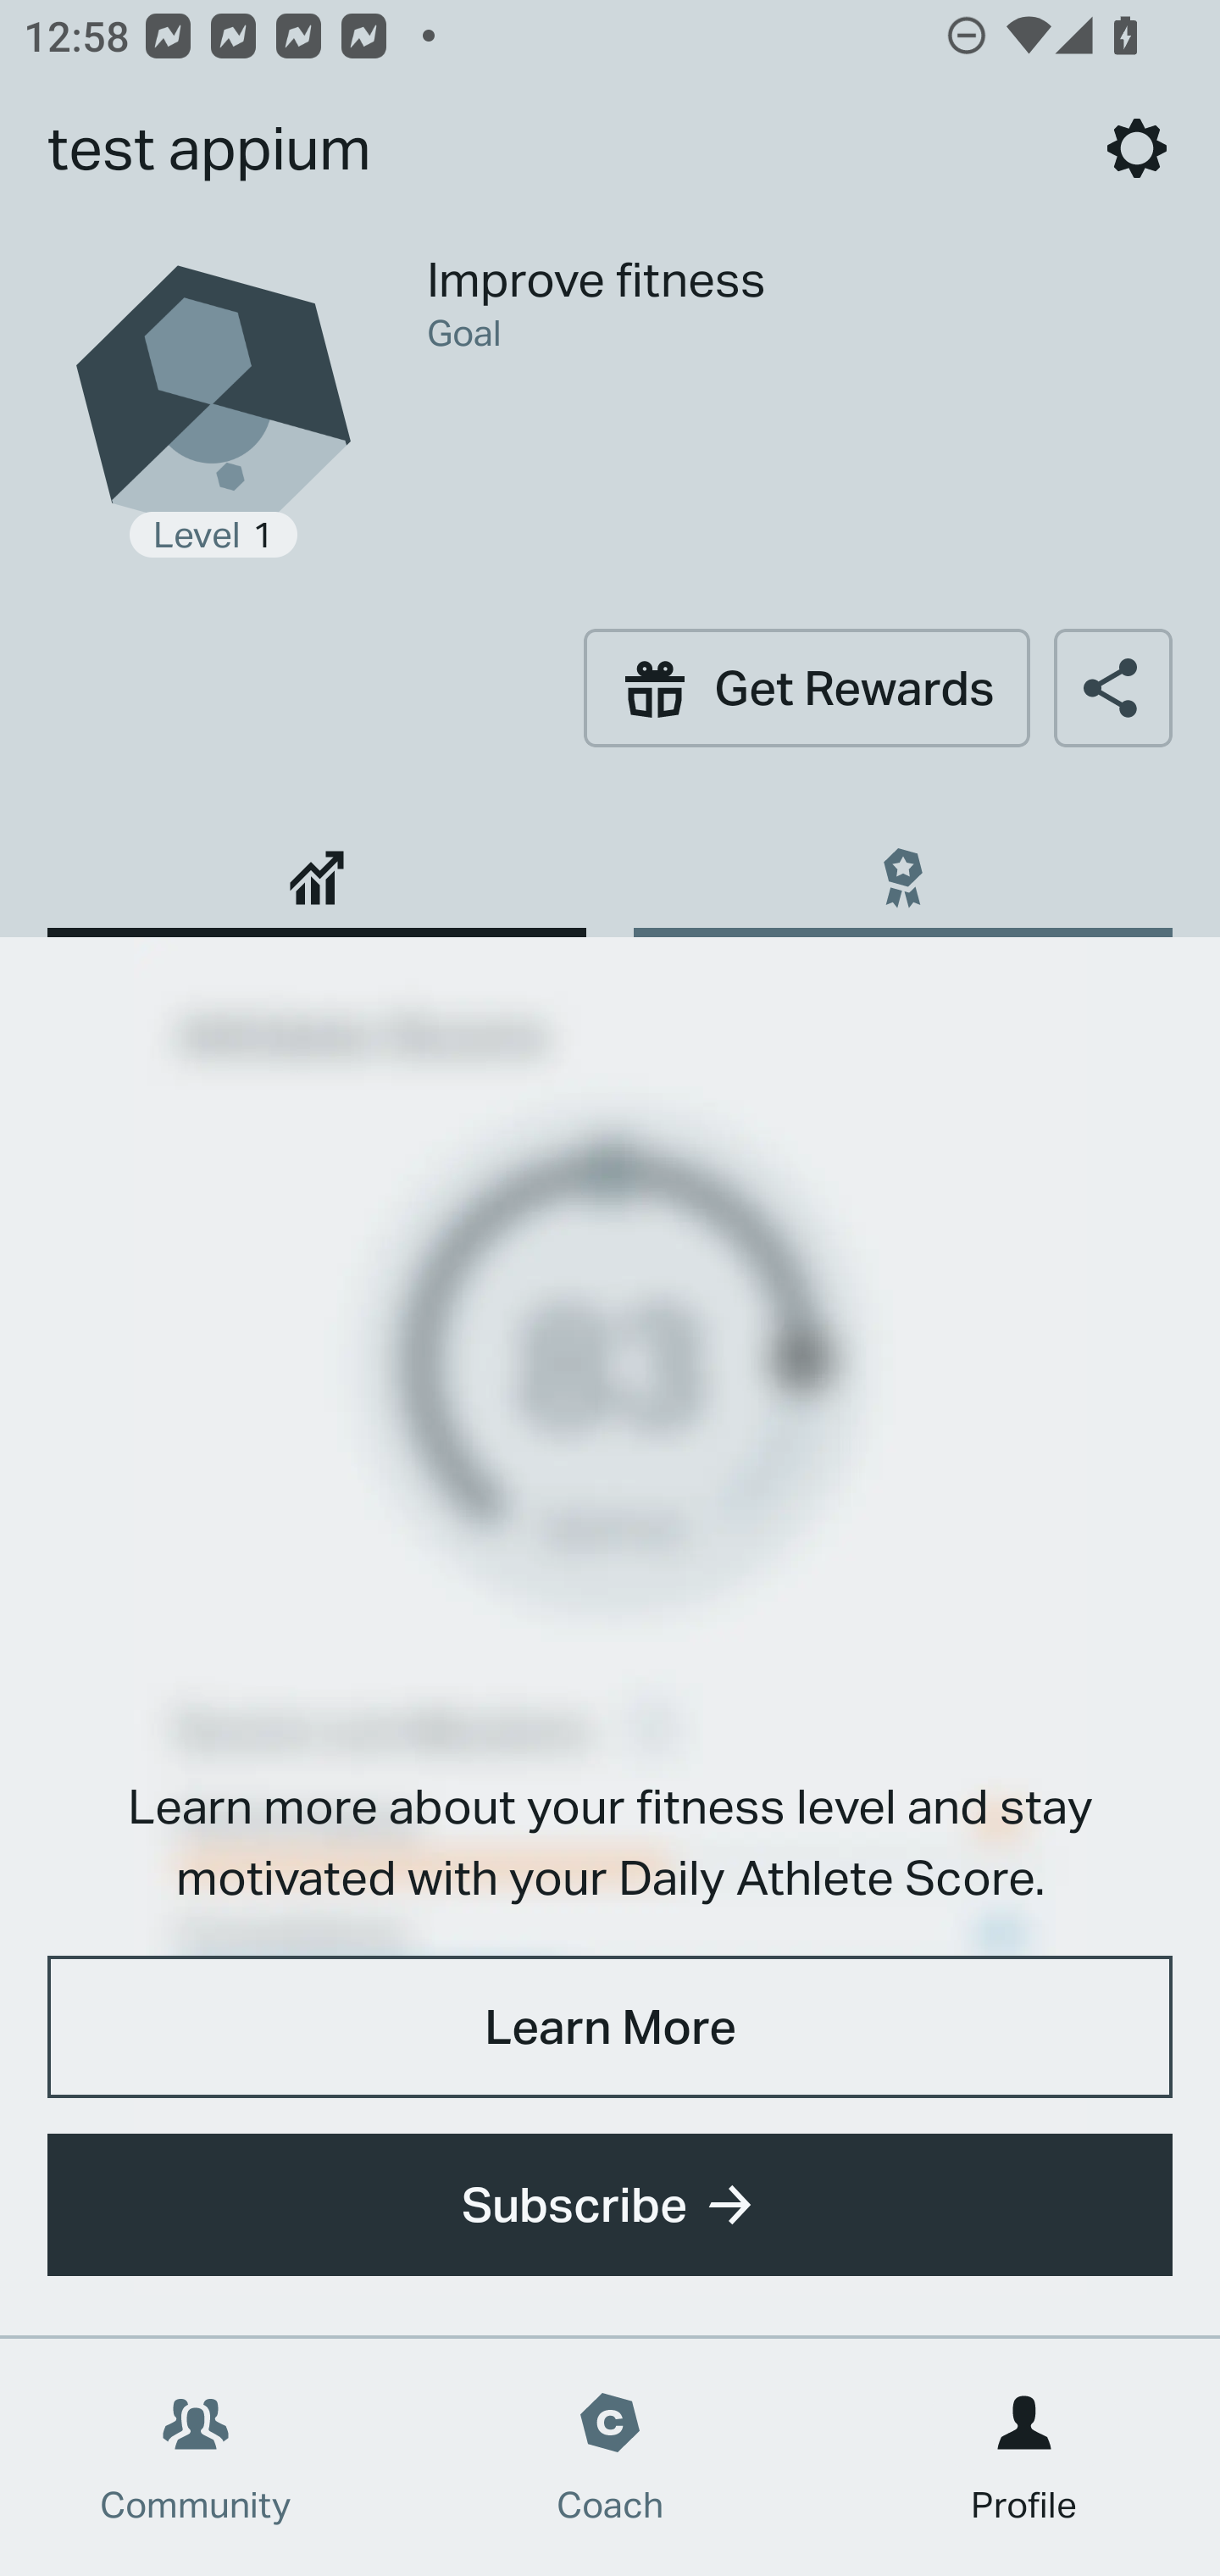  What do you see at coordinates (807, 687) in the screenshot?
I see `Get Rewards` at bounding box center [807, 687].